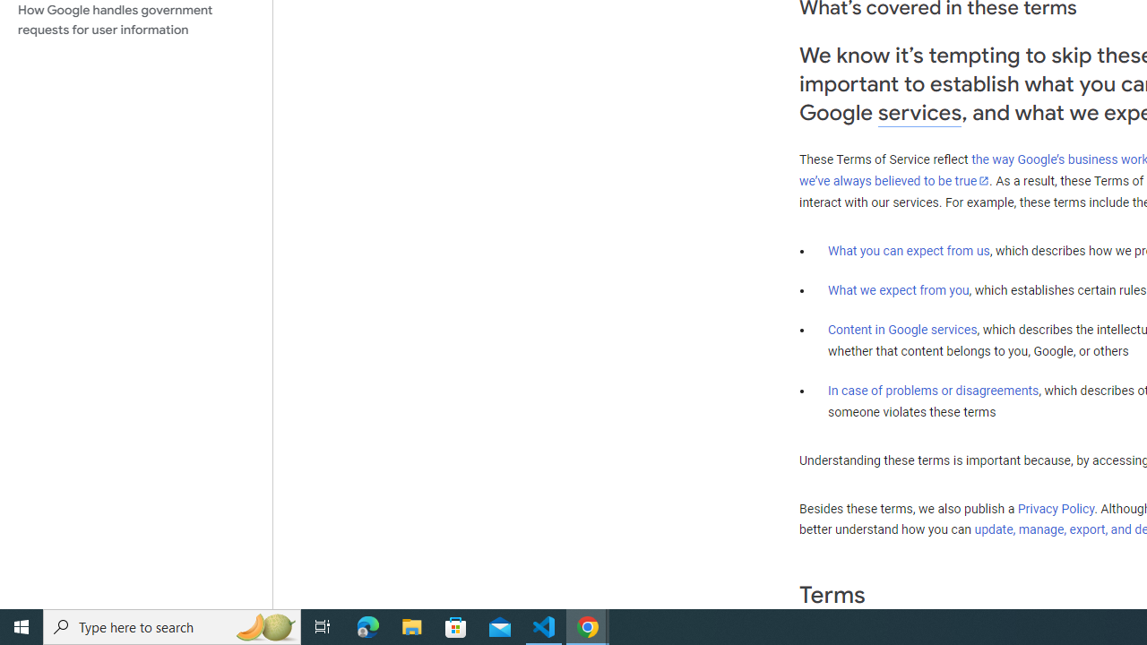  What do you see at coordinates (909, 250) in the screenshot?
I see `What you can expect from us` at bounding box center [909, 250].